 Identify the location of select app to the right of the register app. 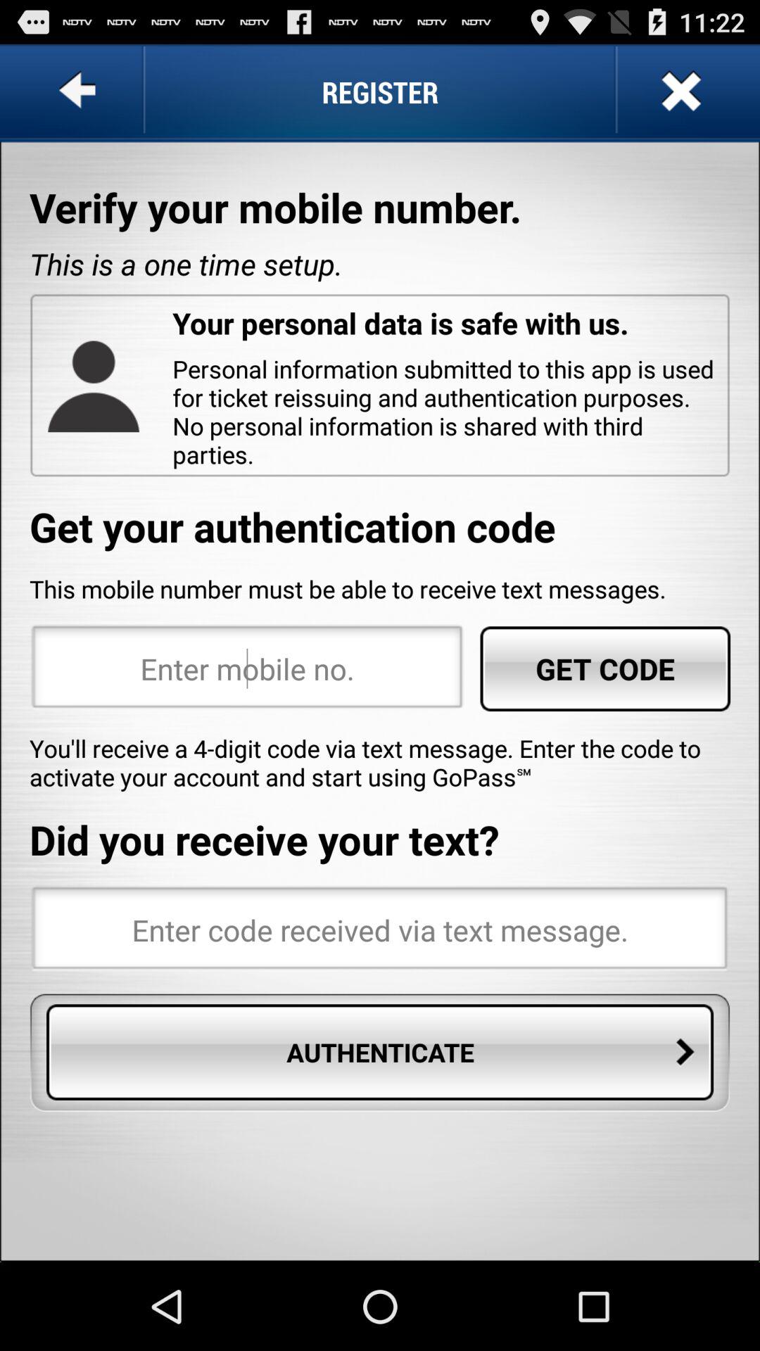
(679, 91).